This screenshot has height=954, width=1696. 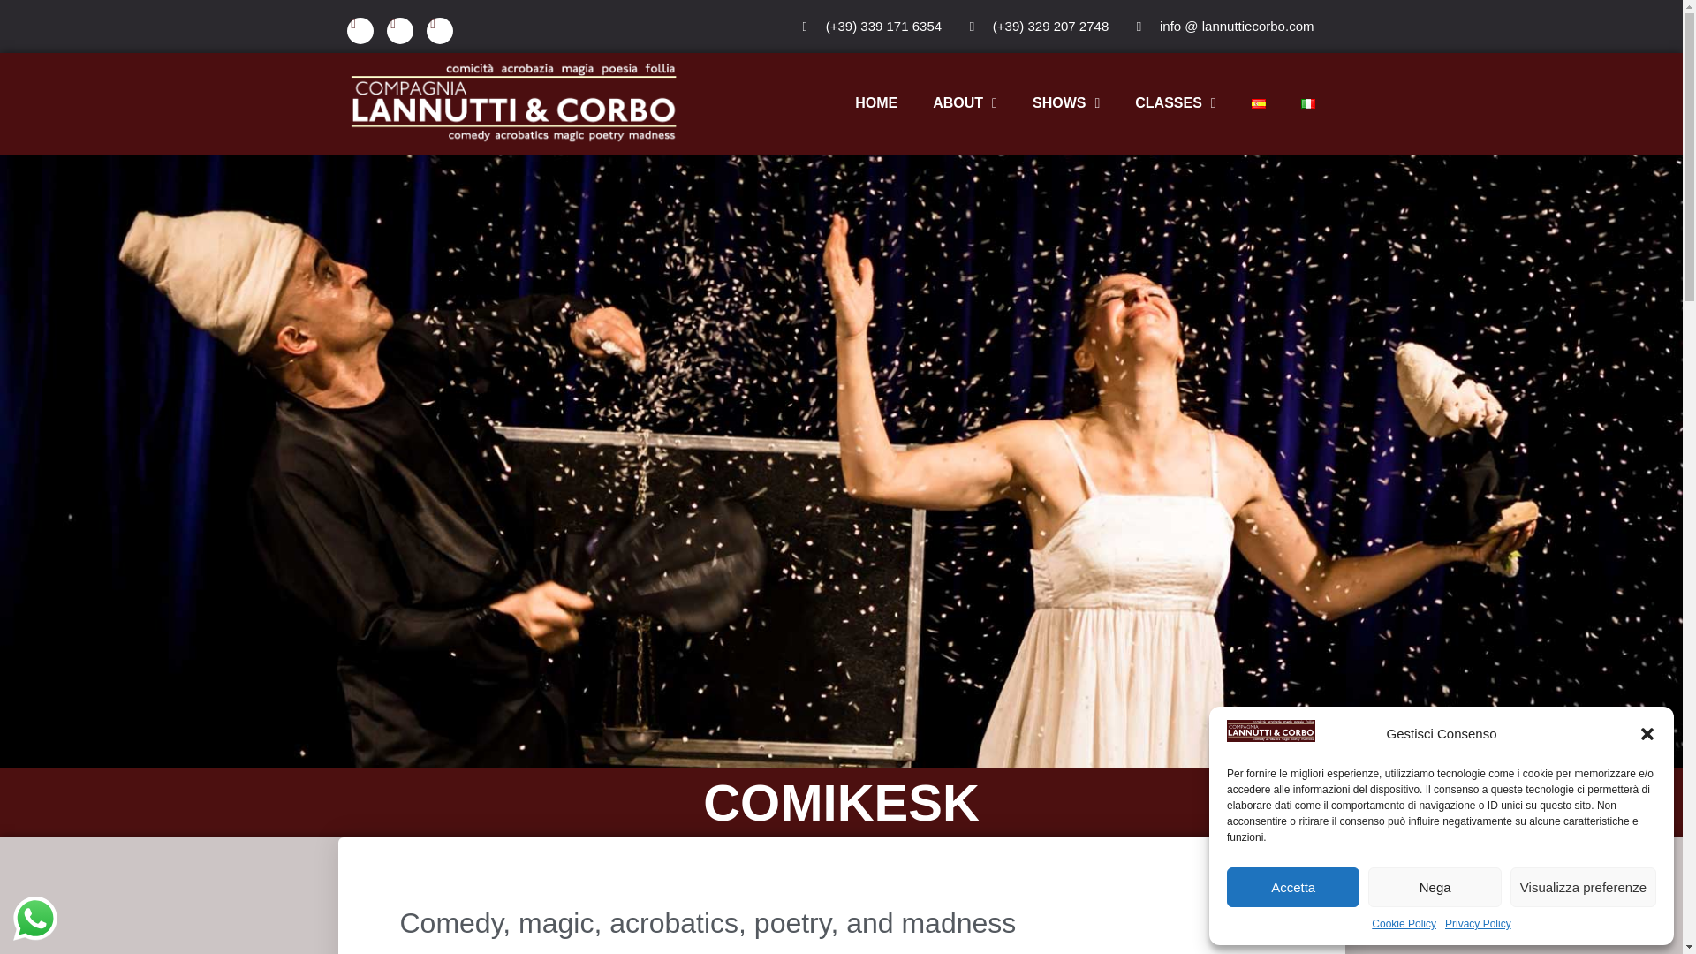 I want to click on Nega, so click(x=1435, y=887).